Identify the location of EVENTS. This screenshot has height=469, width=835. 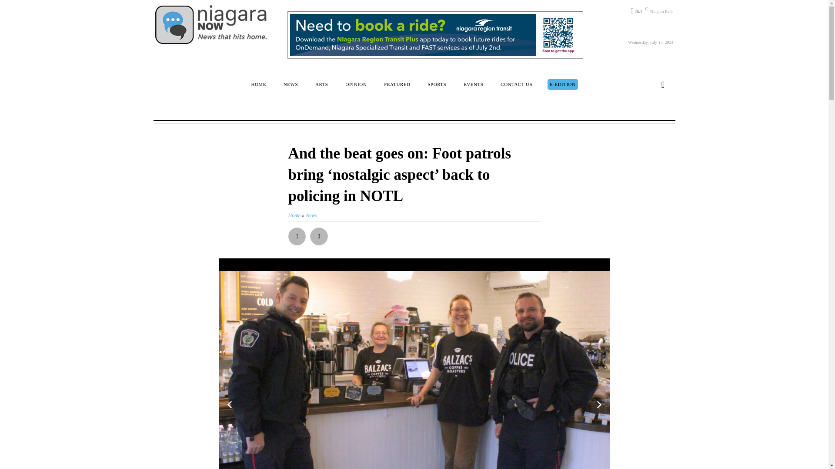
(473, 84).